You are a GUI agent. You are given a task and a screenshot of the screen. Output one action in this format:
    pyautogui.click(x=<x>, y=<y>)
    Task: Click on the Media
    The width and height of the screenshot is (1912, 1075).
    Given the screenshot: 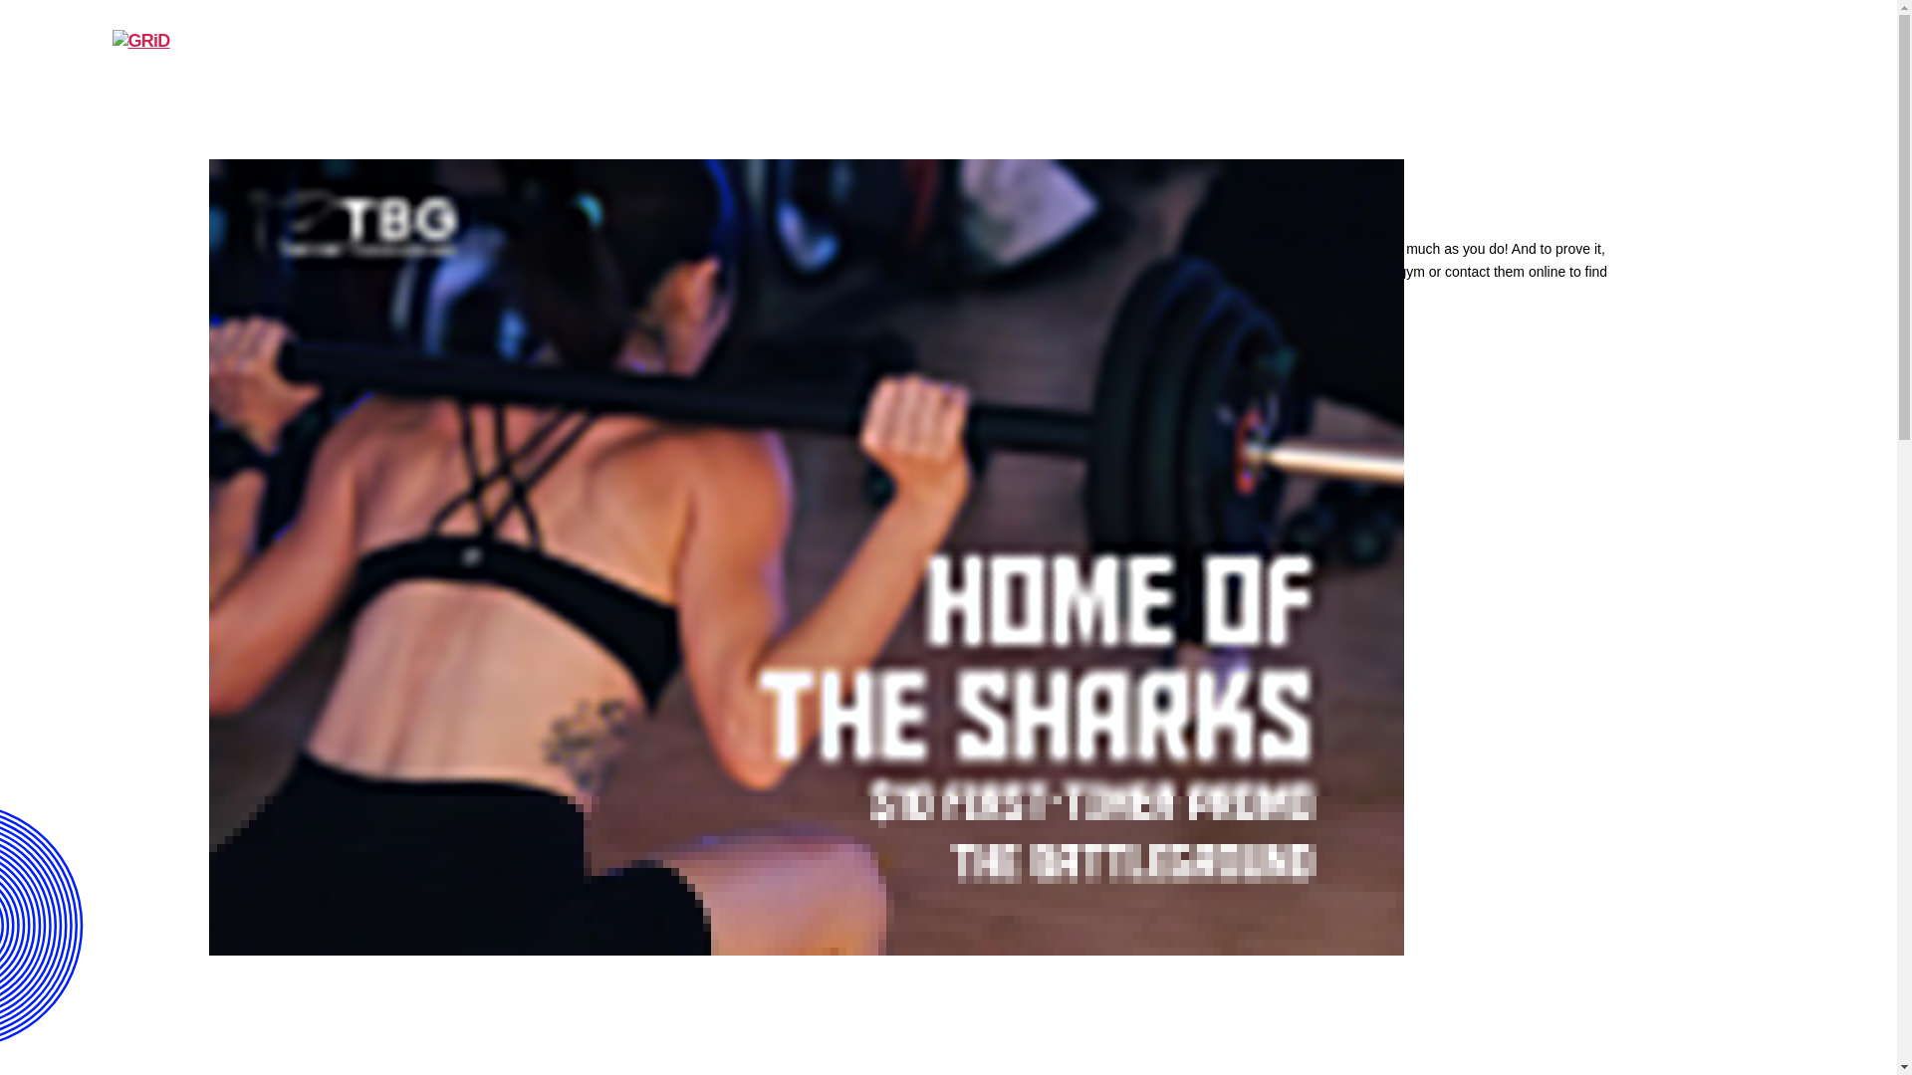 What is the action you would take?
    pyautogui.click(x=1531, y=49)
    